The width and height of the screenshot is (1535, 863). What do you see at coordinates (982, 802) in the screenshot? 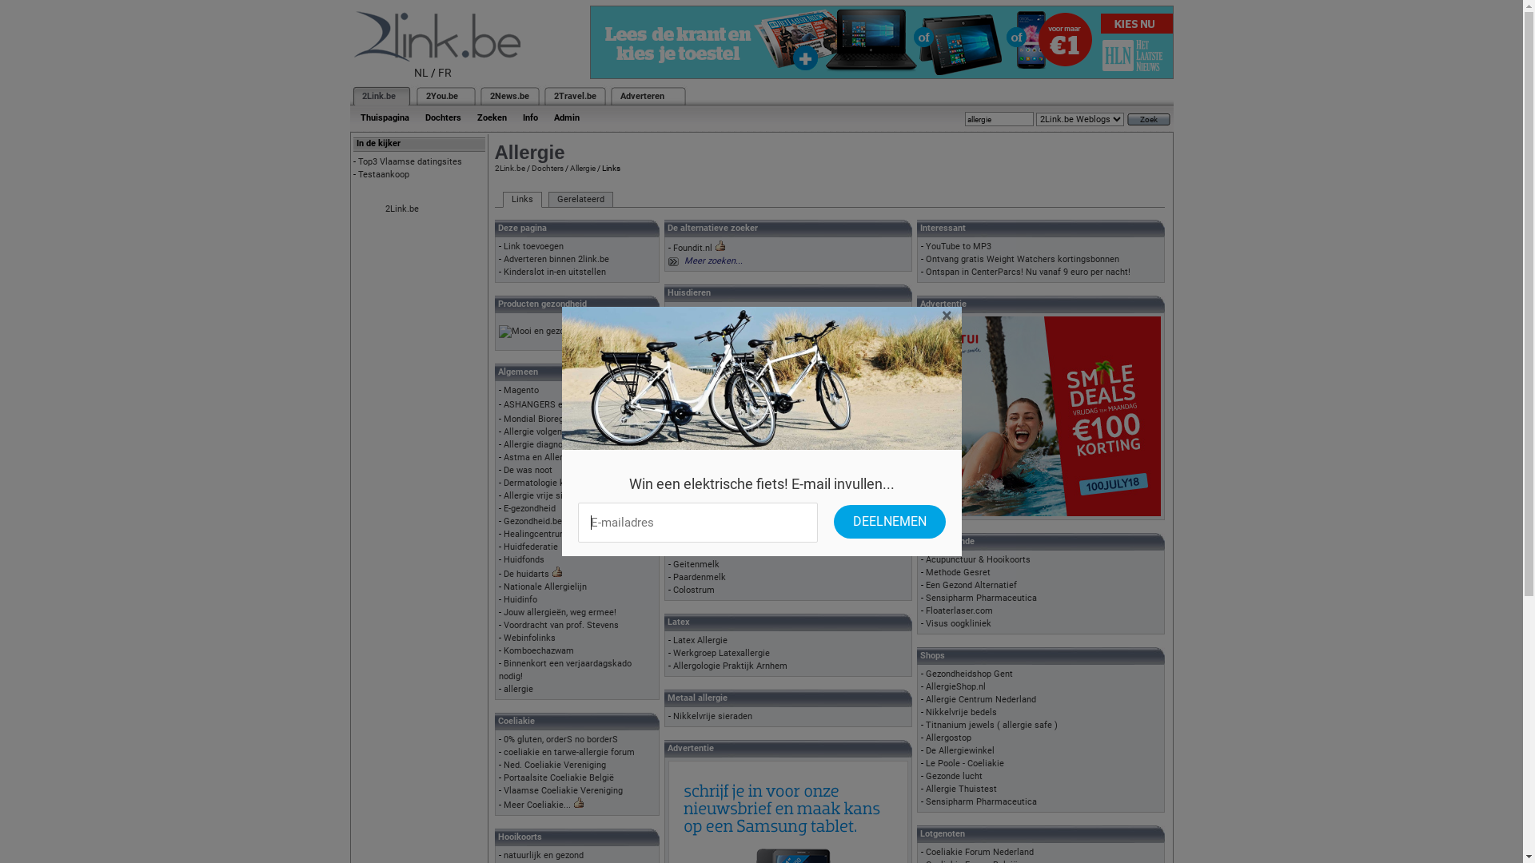
I see `Sensipharm Pharmaceutica` at bounding box center [982, 802].